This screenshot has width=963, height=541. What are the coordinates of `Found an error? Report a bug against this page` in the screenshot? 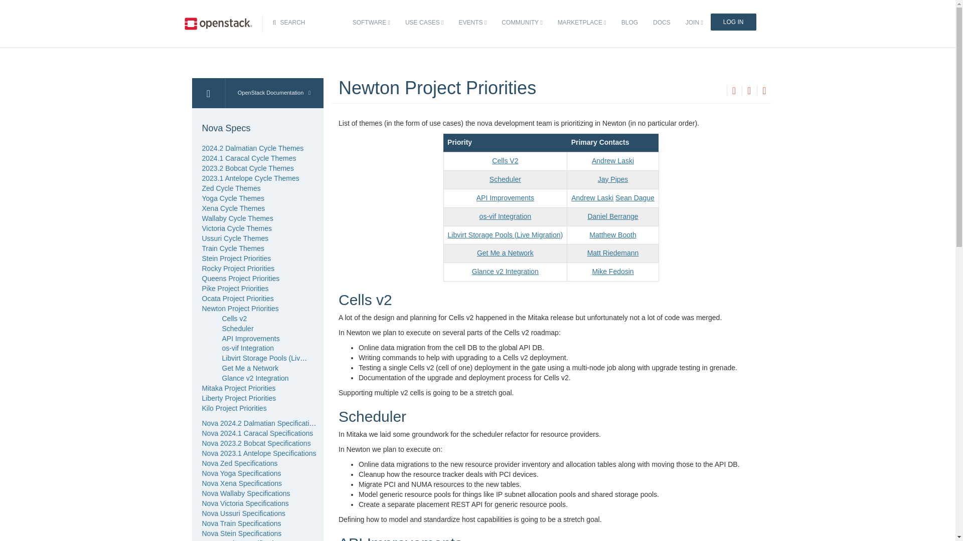 It's located at (764, 91).